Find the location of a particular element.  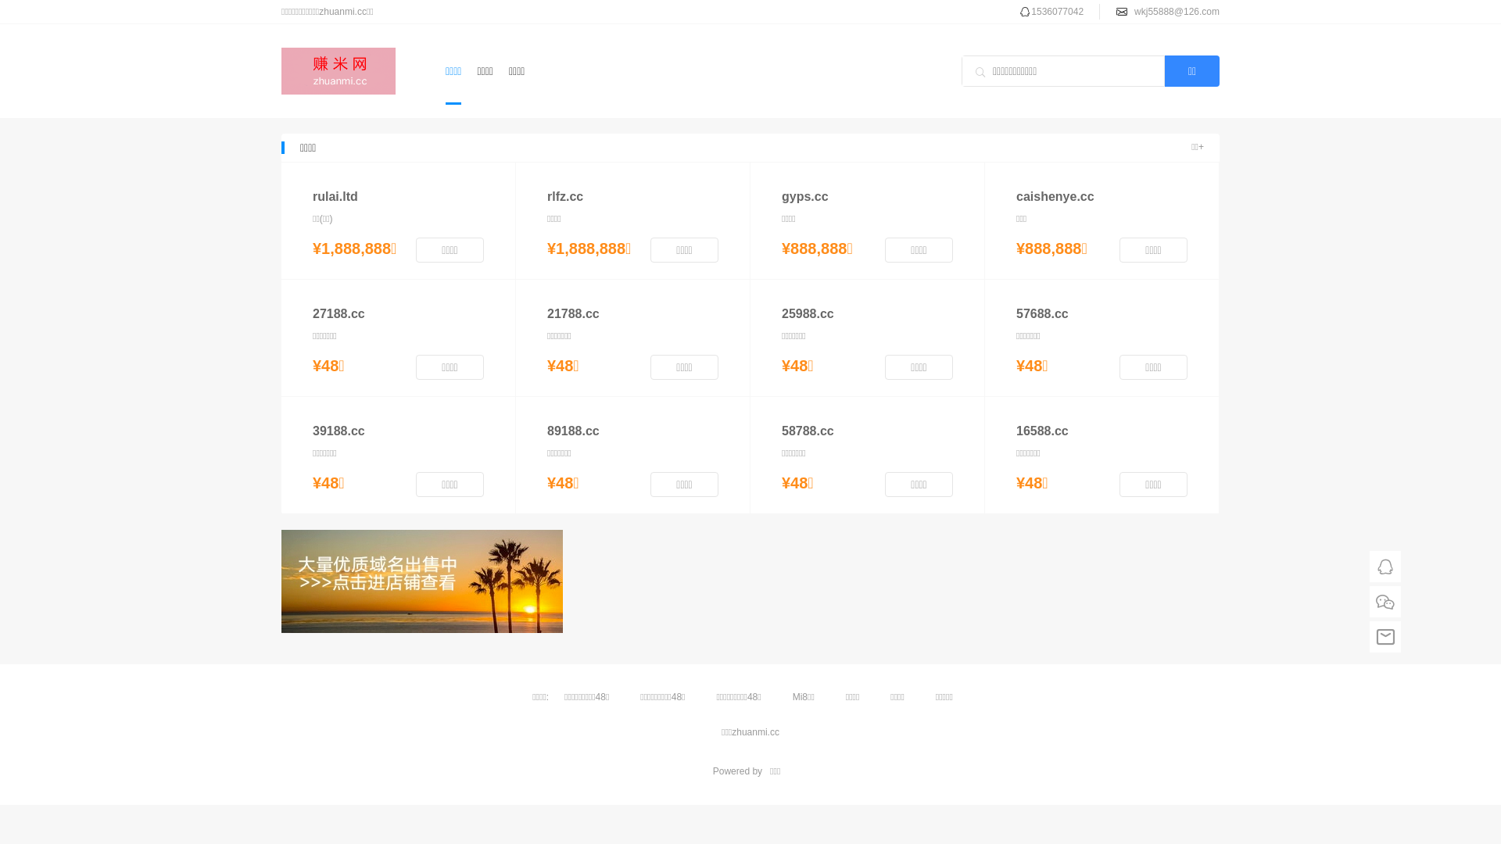

wkj55888@126.com is located at coordinates (1177, 12).